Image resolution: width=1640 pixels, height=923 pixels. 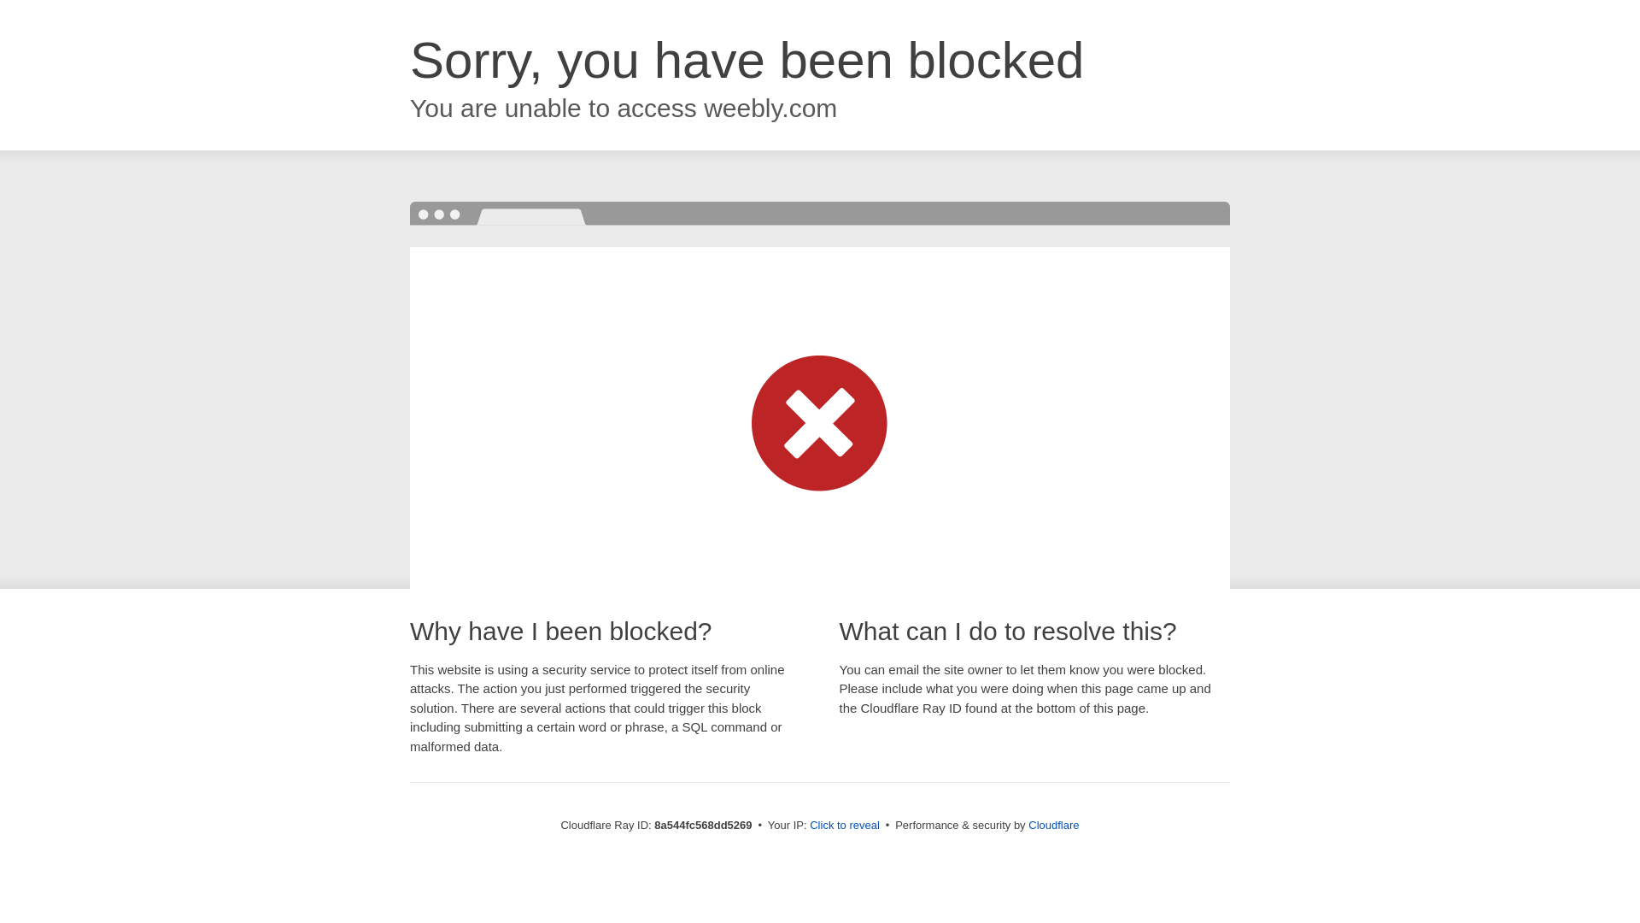 What do you see at coordinates (844, 826) in the screenshot?
I see `Click to reveal` at bounding box center [844, 826].